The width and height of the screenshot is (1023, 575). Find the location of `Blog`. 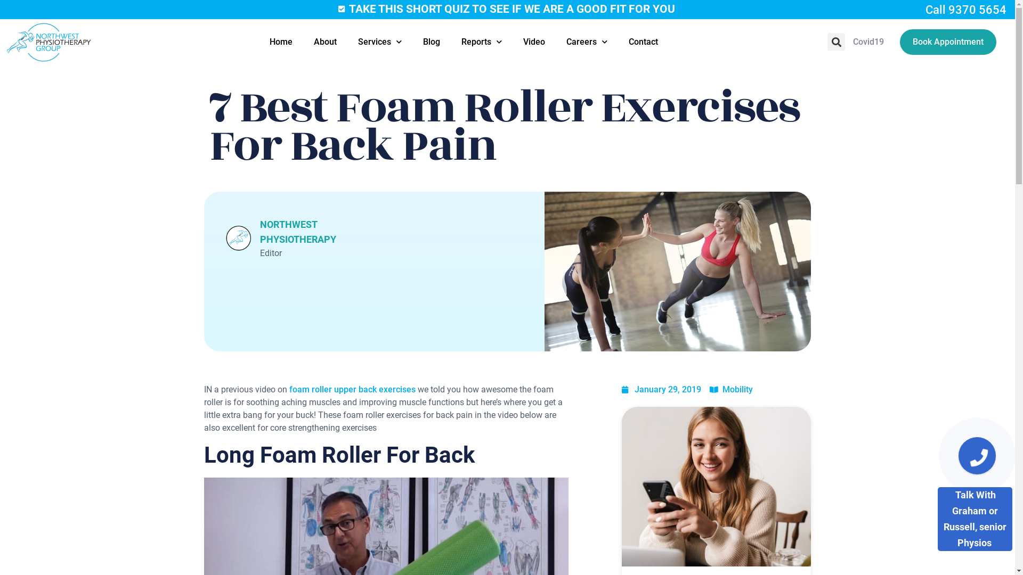

Blog is located at coordinates (432, 42).